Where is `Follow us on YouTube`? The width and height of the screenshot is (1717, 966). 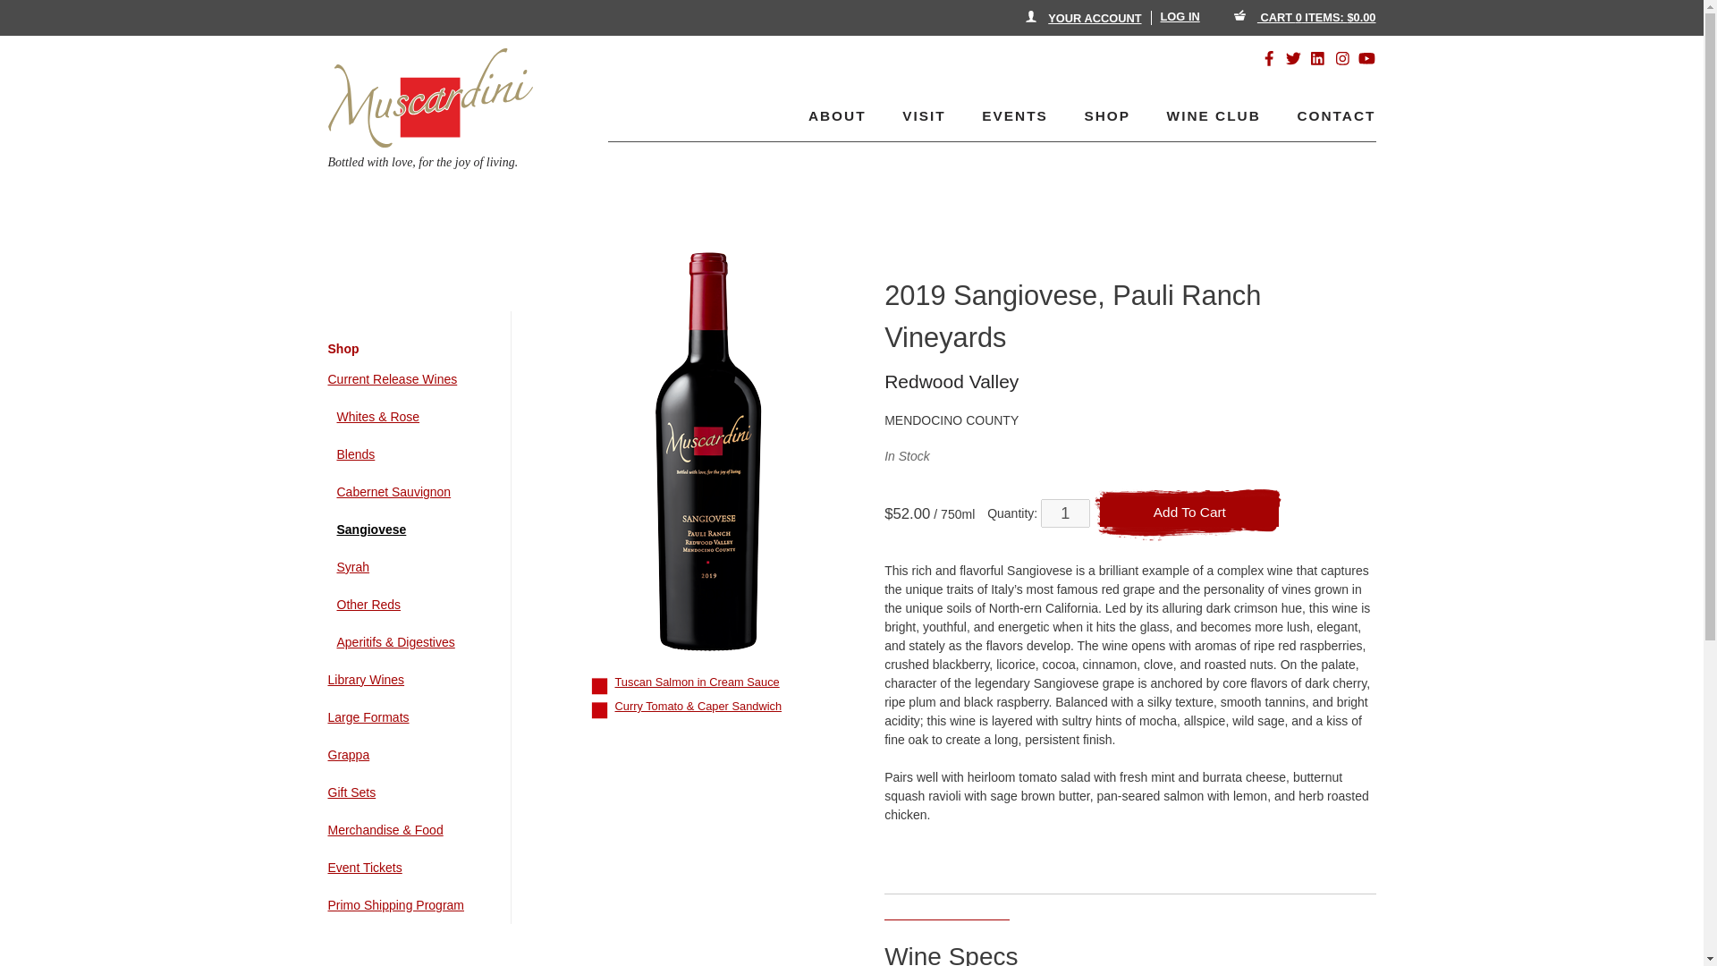 Follow us on YouTube is located at coordinates (1366, 57).